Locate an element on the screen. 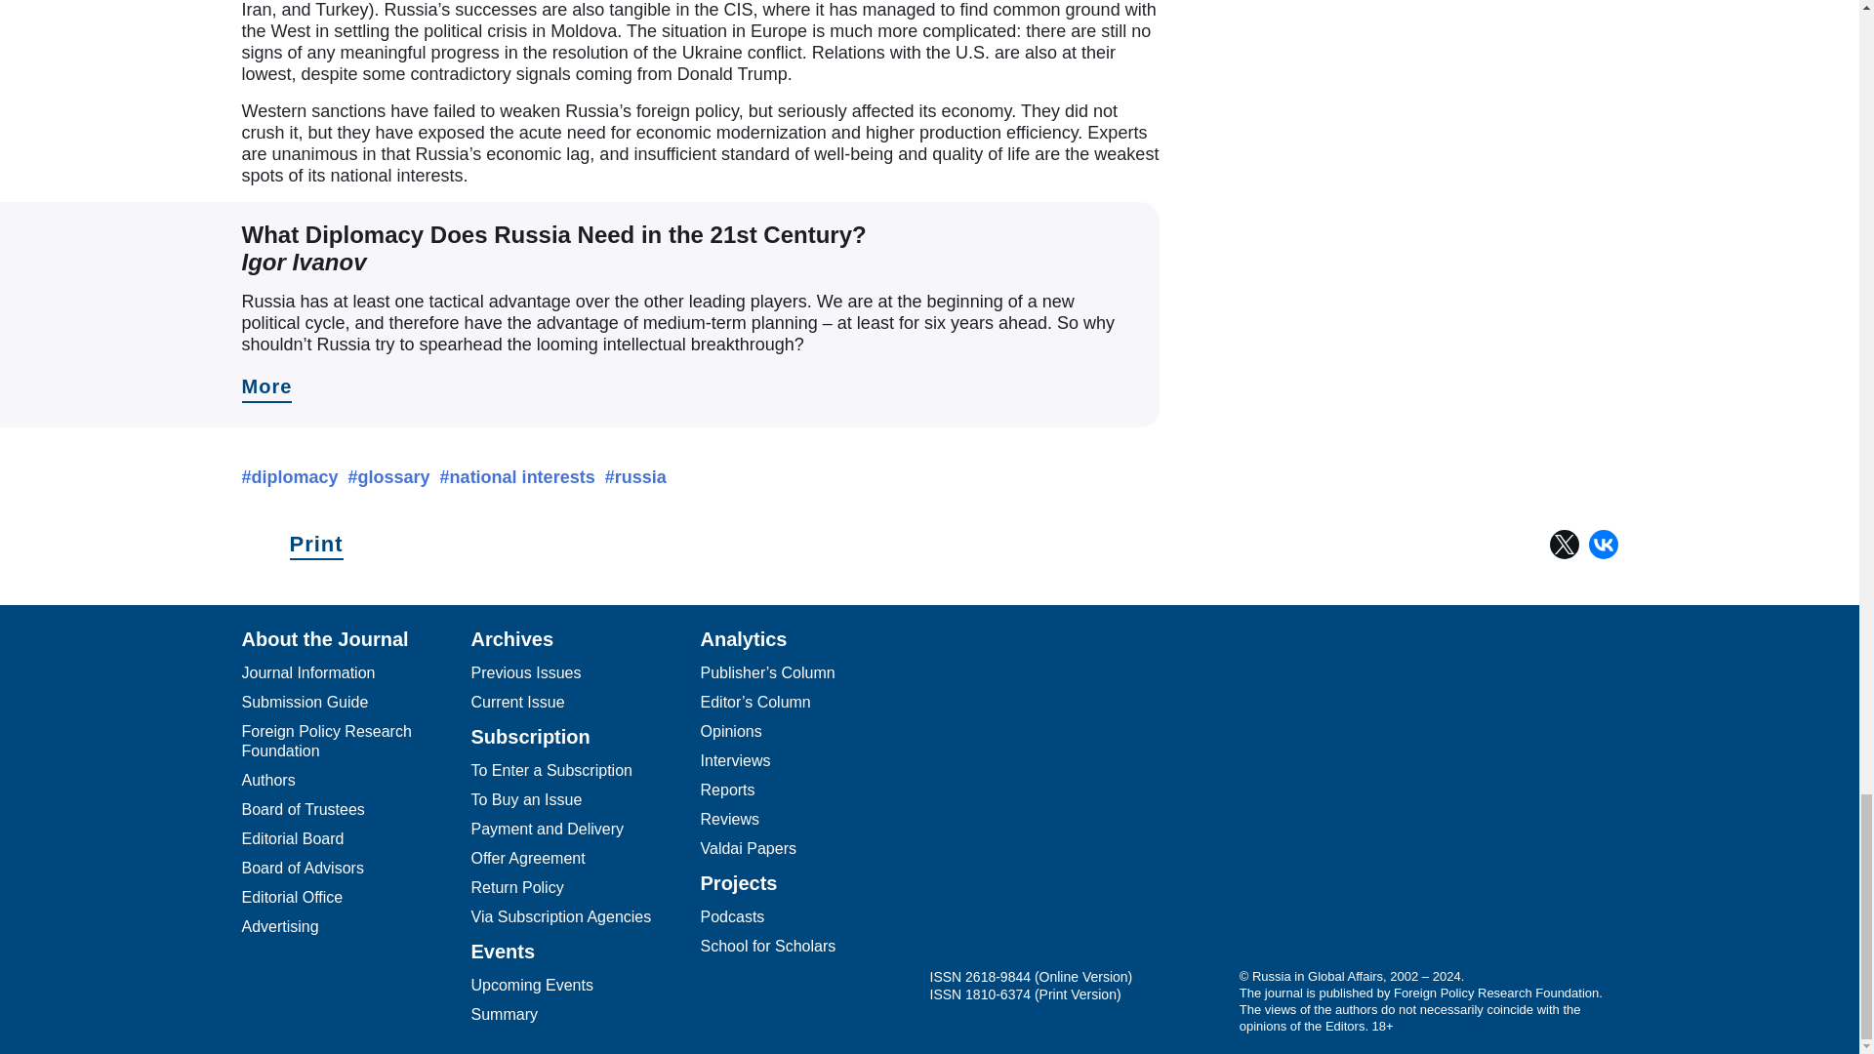  Twitter is located at coordinates (1037, 807).